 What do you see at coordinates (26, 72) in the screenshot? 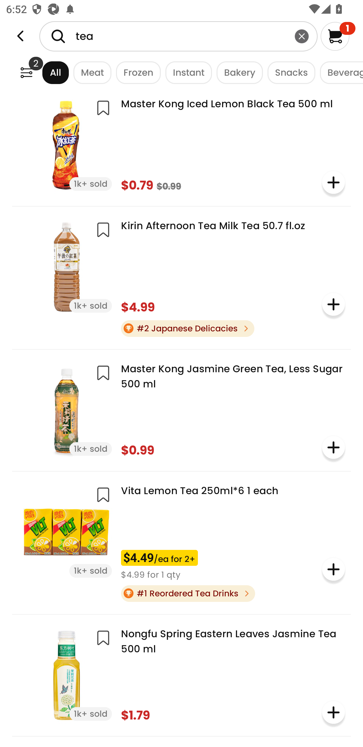
I see `Weee!` at bounding box center [26, 72].